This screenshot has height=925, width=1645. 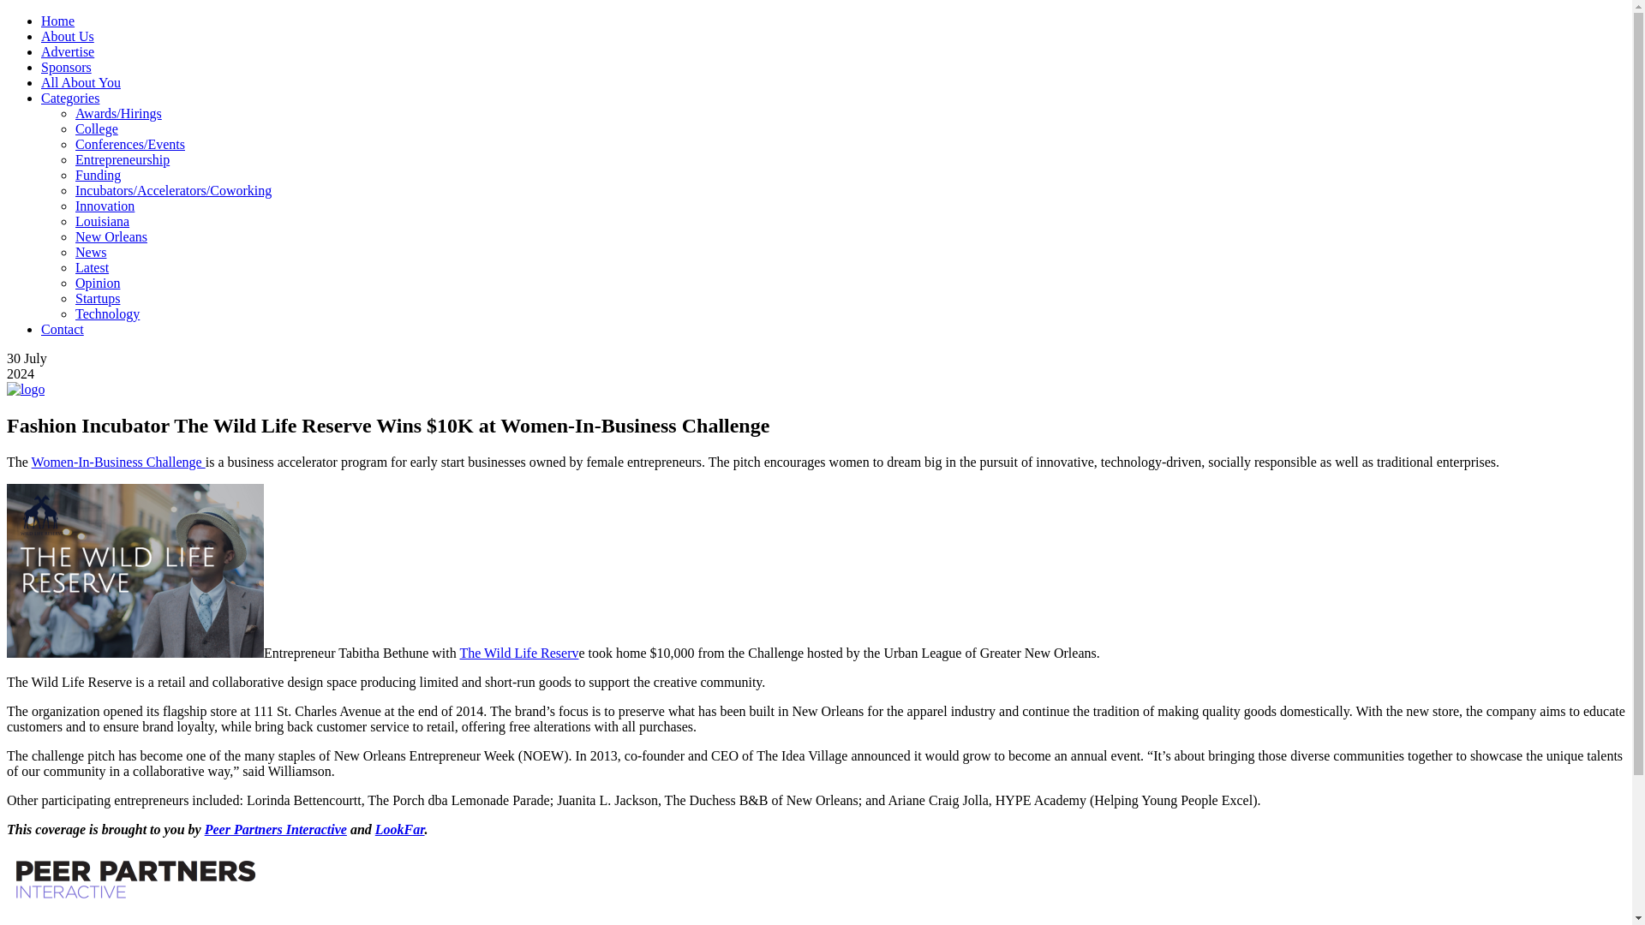 I want to click on Categories, so click(x=70, y=98).